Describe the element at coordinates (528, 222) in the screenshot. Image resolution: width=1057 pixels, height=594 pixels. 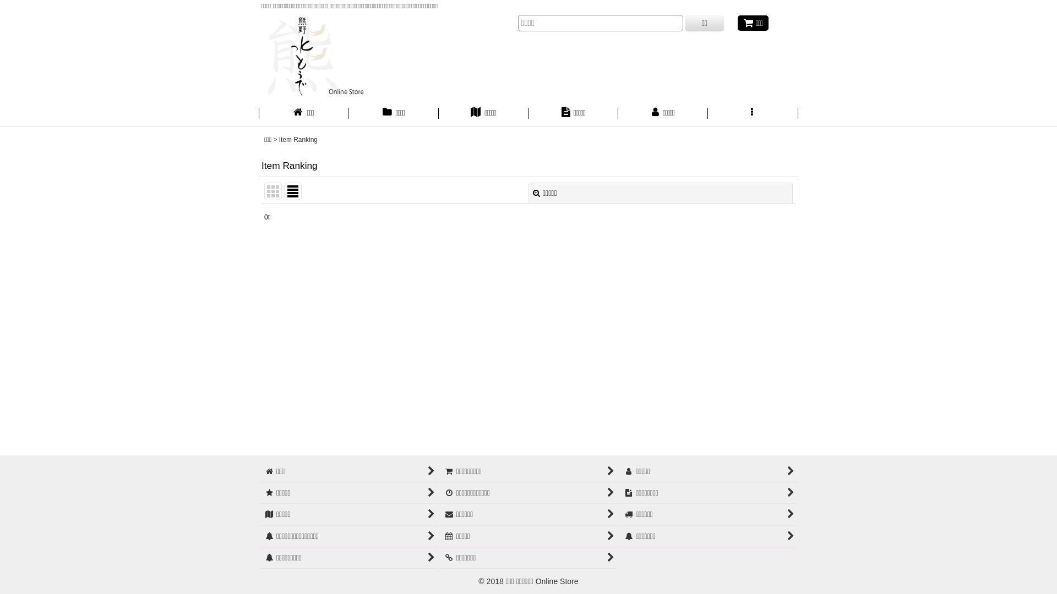
I see `1` at that location.